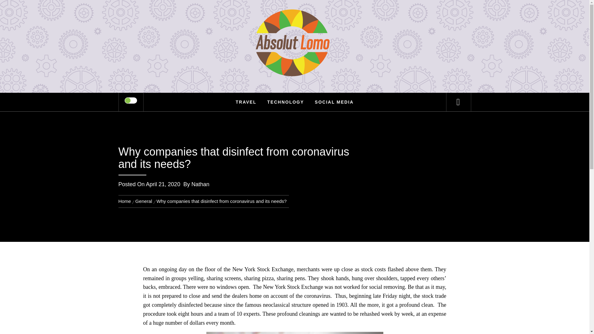 The width and height of the screenshot is (594, 334). I want to click on General, so click(144, 201).